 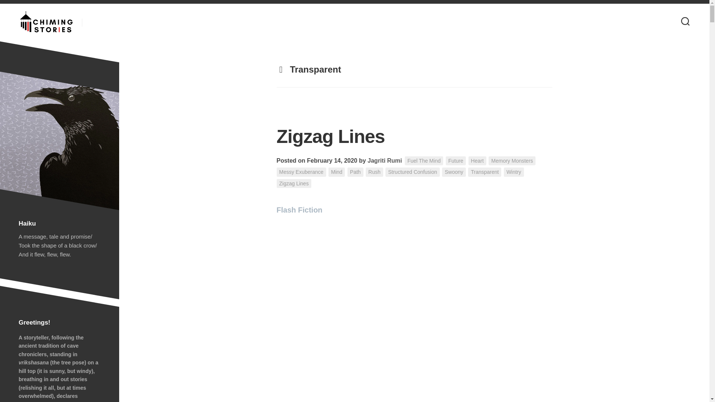 What do you see at coordinates (293, 184) in the screenshot?
I see `Zigzag Lines` at bounding box center [293, 184].